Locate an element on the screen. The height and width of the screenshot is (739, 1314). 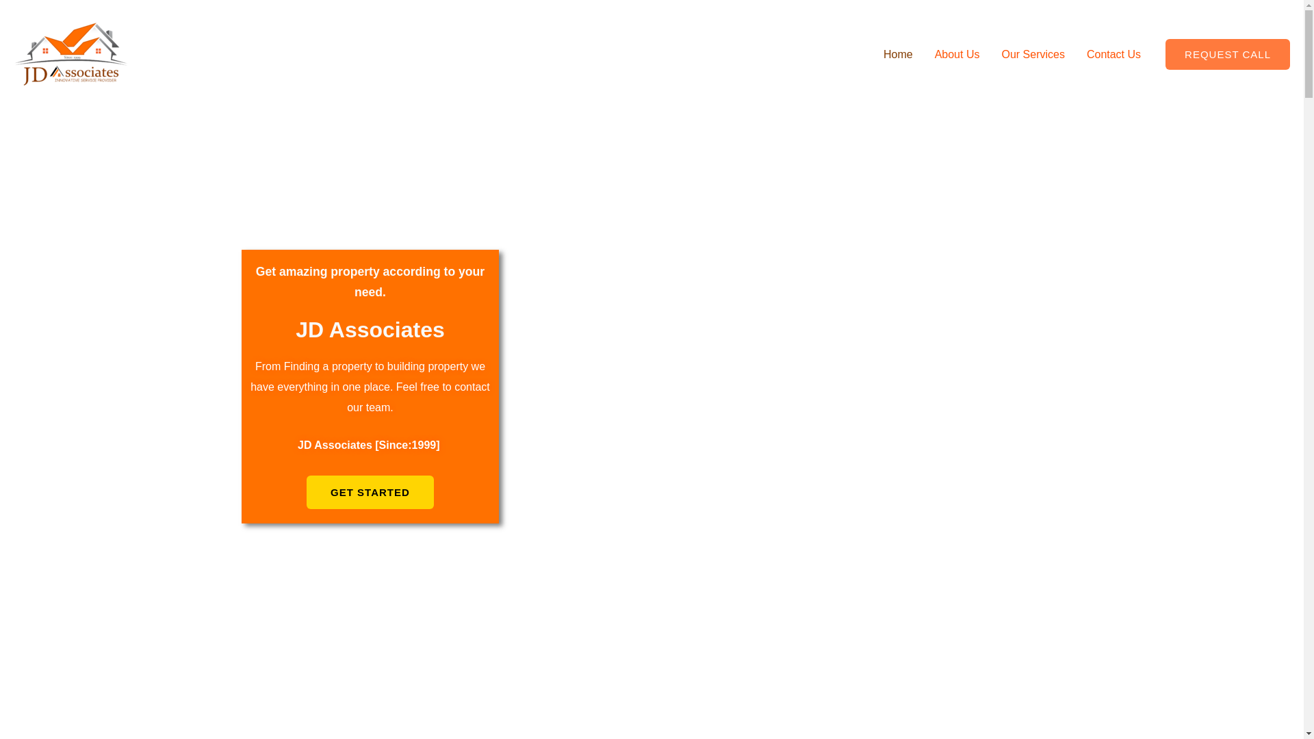
REQUEST CALL is located at coordinates (1228, 54).